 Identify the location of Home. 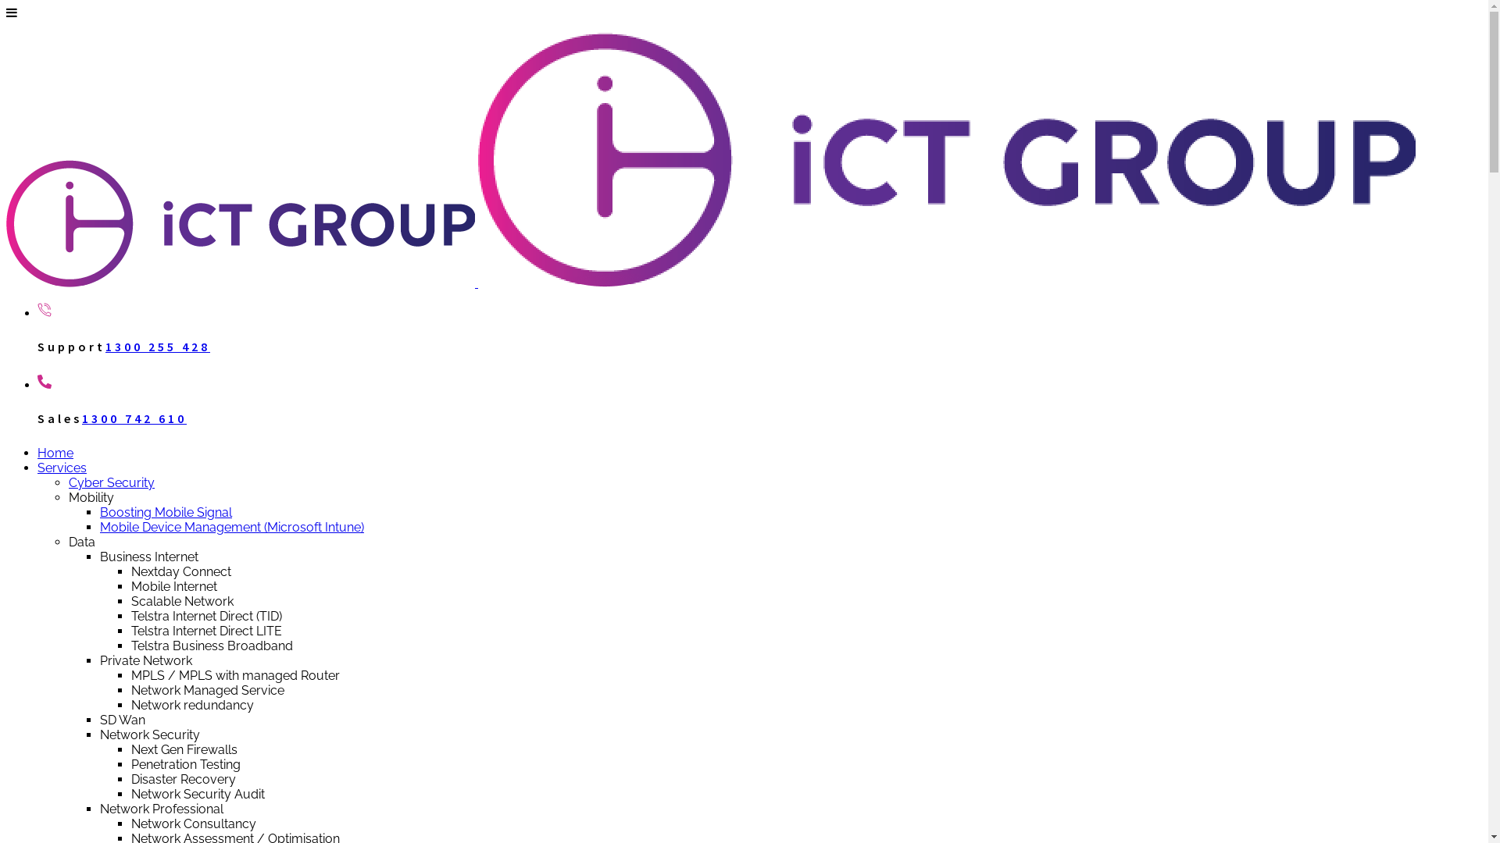
(55, 453).